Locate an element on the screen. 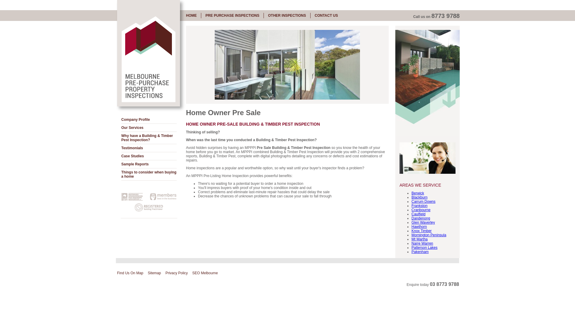 The height and width of the screenshot is (323, 575). Patterson Lakes is located at coordinates (425, 248).